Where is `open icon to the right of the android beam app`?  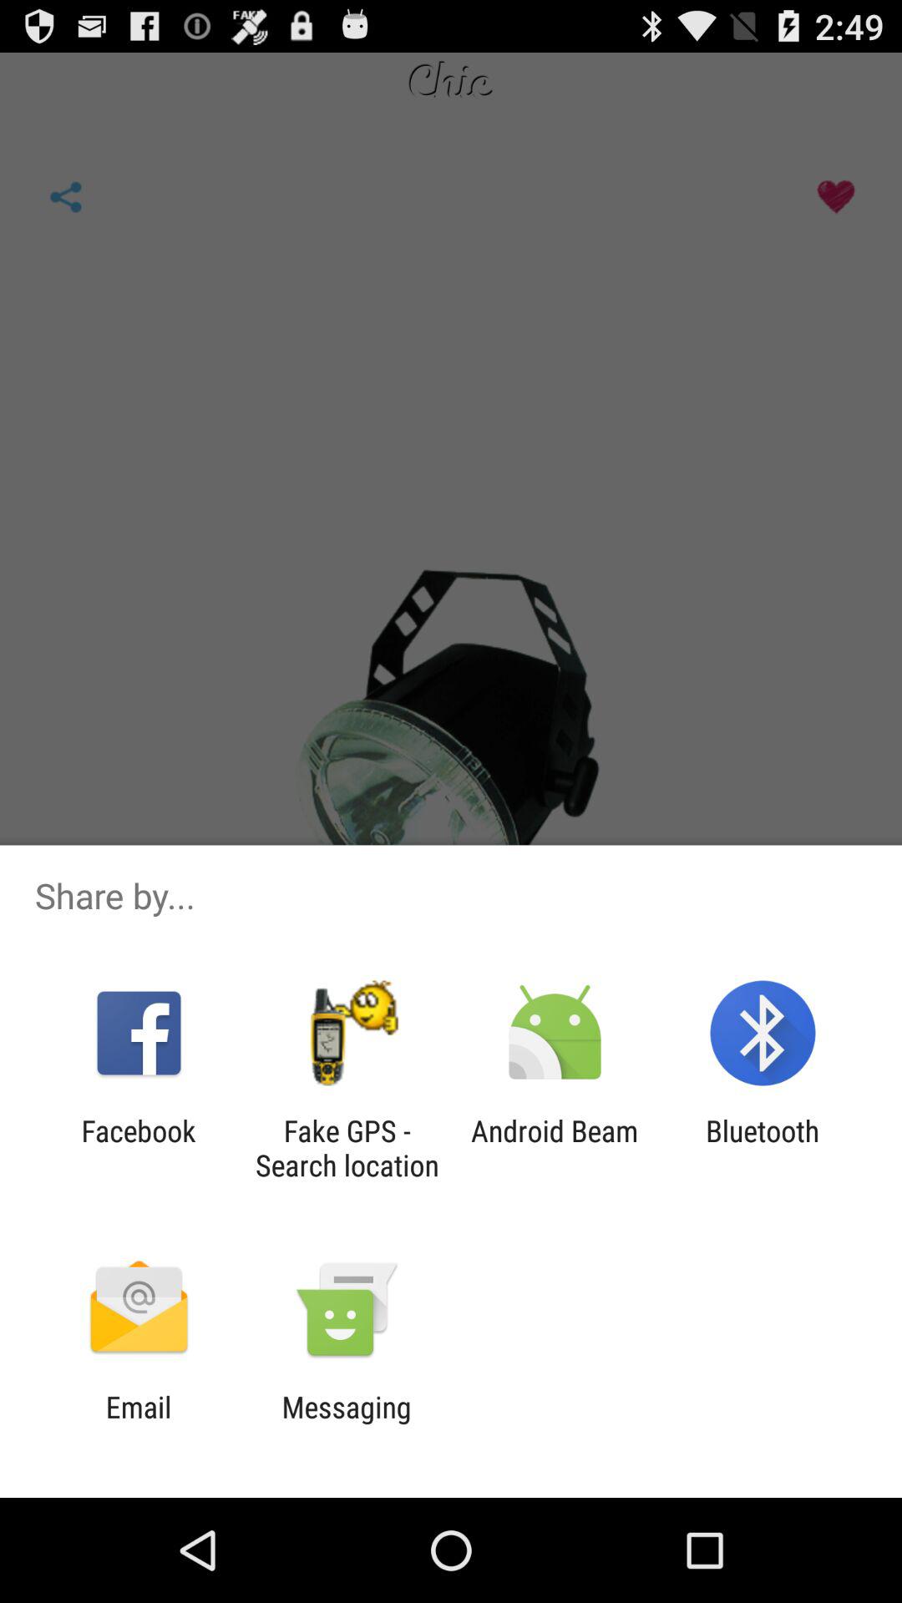
open icon to the right of the android beam app is located at coordinates (763, 1148).